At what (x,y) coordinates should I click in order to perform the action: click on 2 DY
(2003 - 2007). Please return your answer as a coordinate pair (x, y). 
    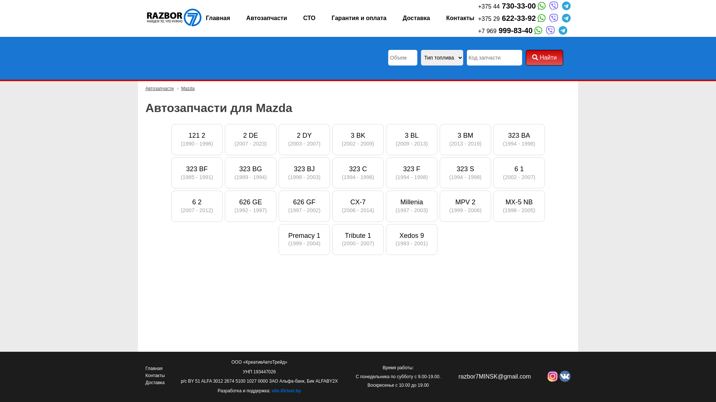
    Looking at the image, I should click on (304, 139).